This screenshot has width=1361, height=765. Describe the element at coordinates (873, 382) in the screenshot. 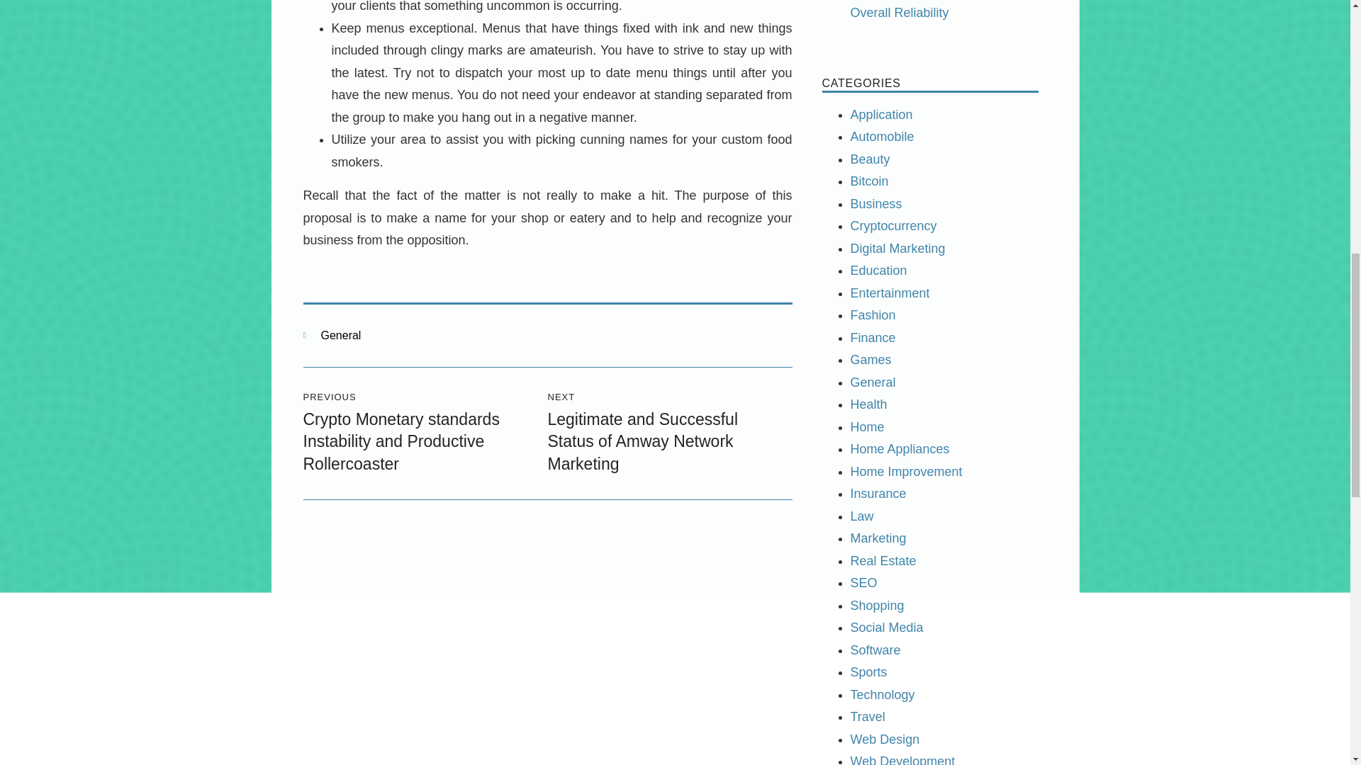

I see `General` at that location.